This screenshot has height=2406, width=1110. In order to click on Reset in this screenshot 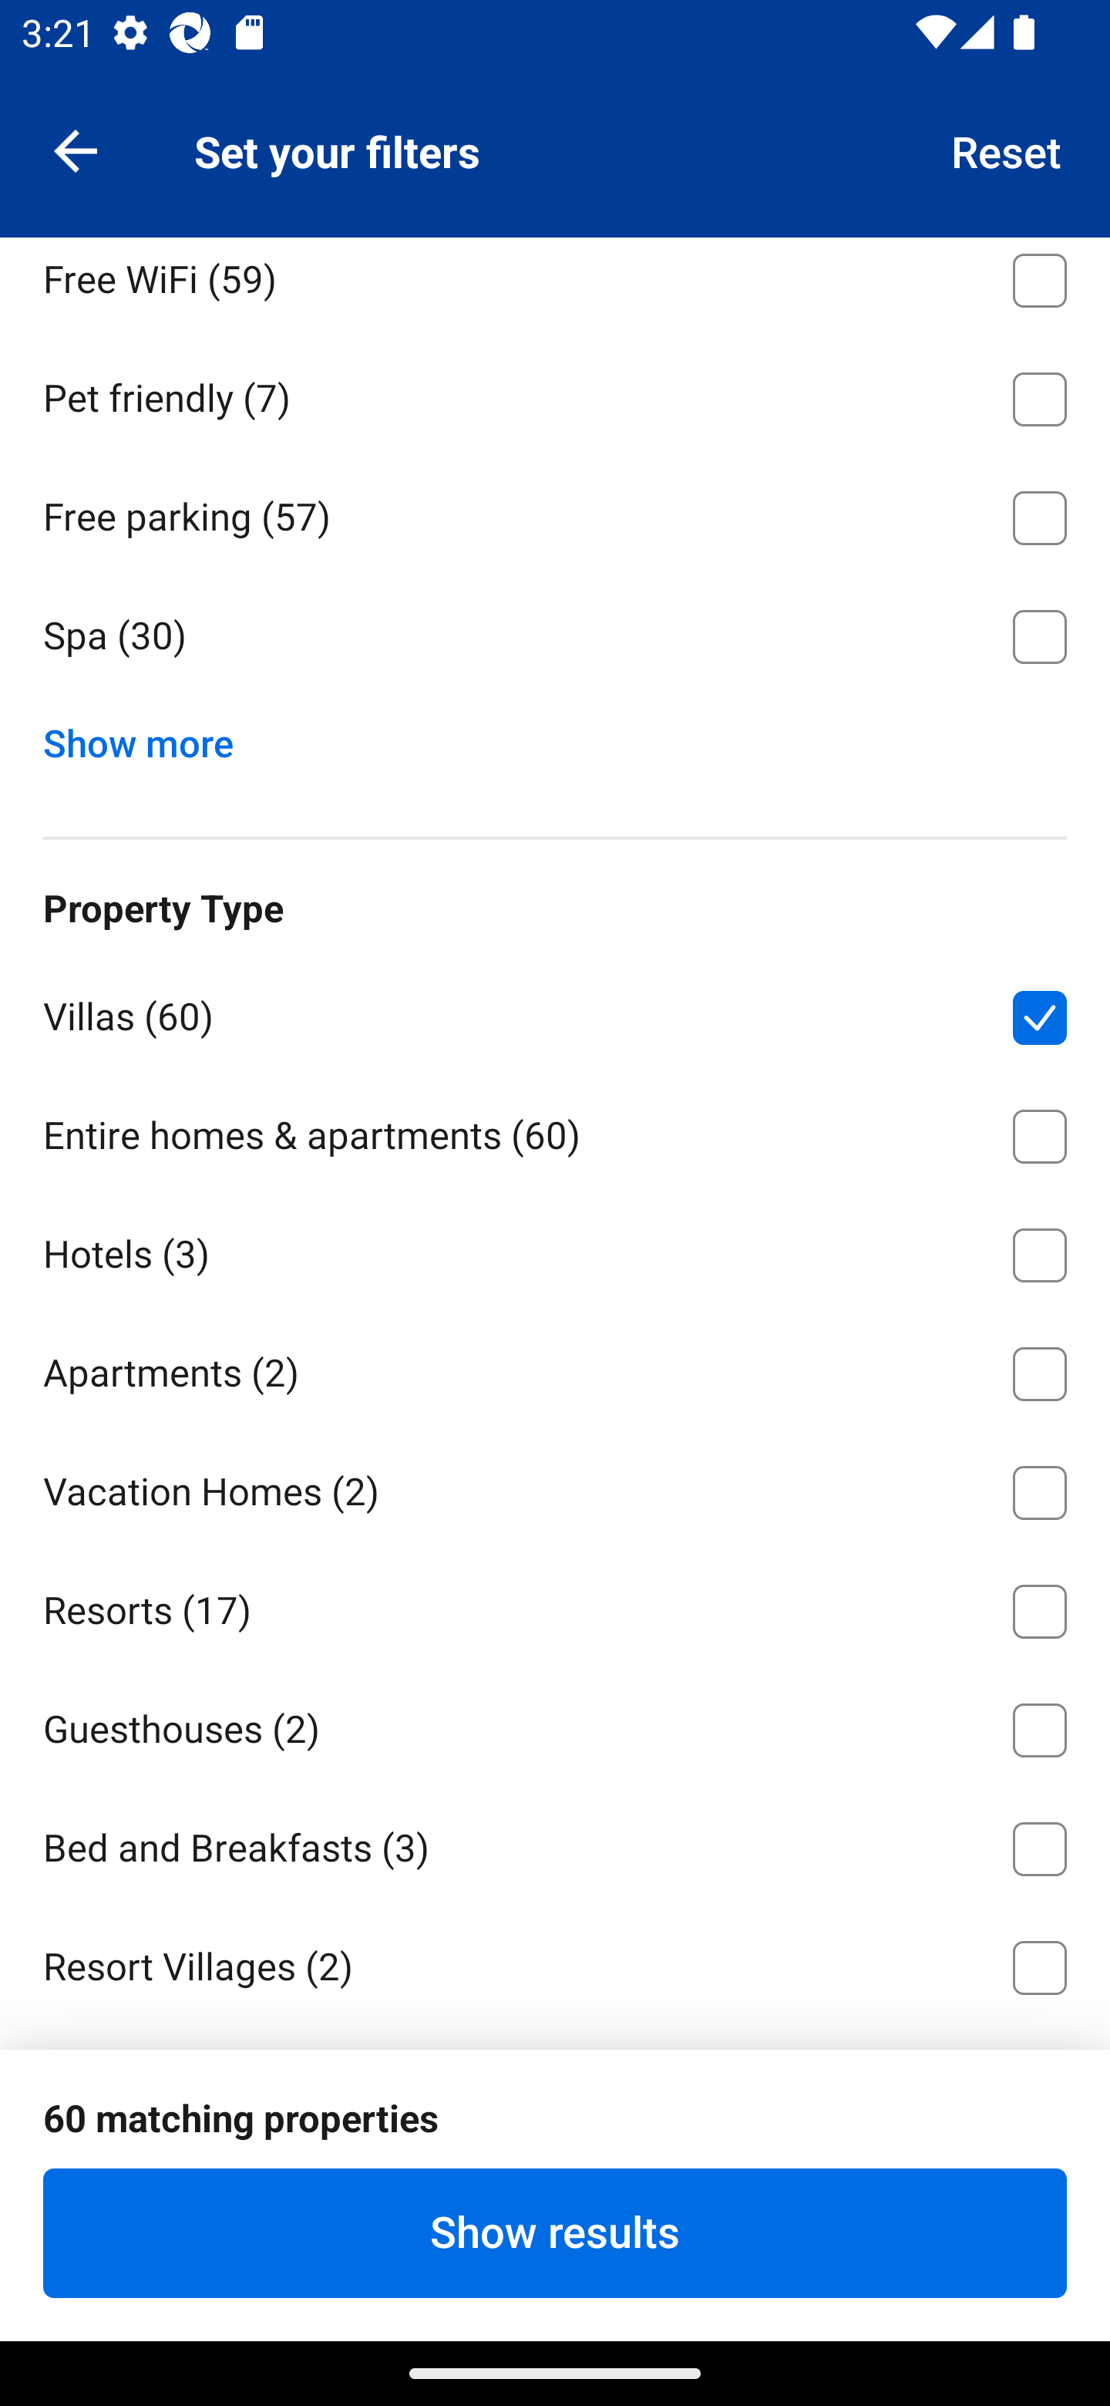, I will do `click(1007, 150)`.